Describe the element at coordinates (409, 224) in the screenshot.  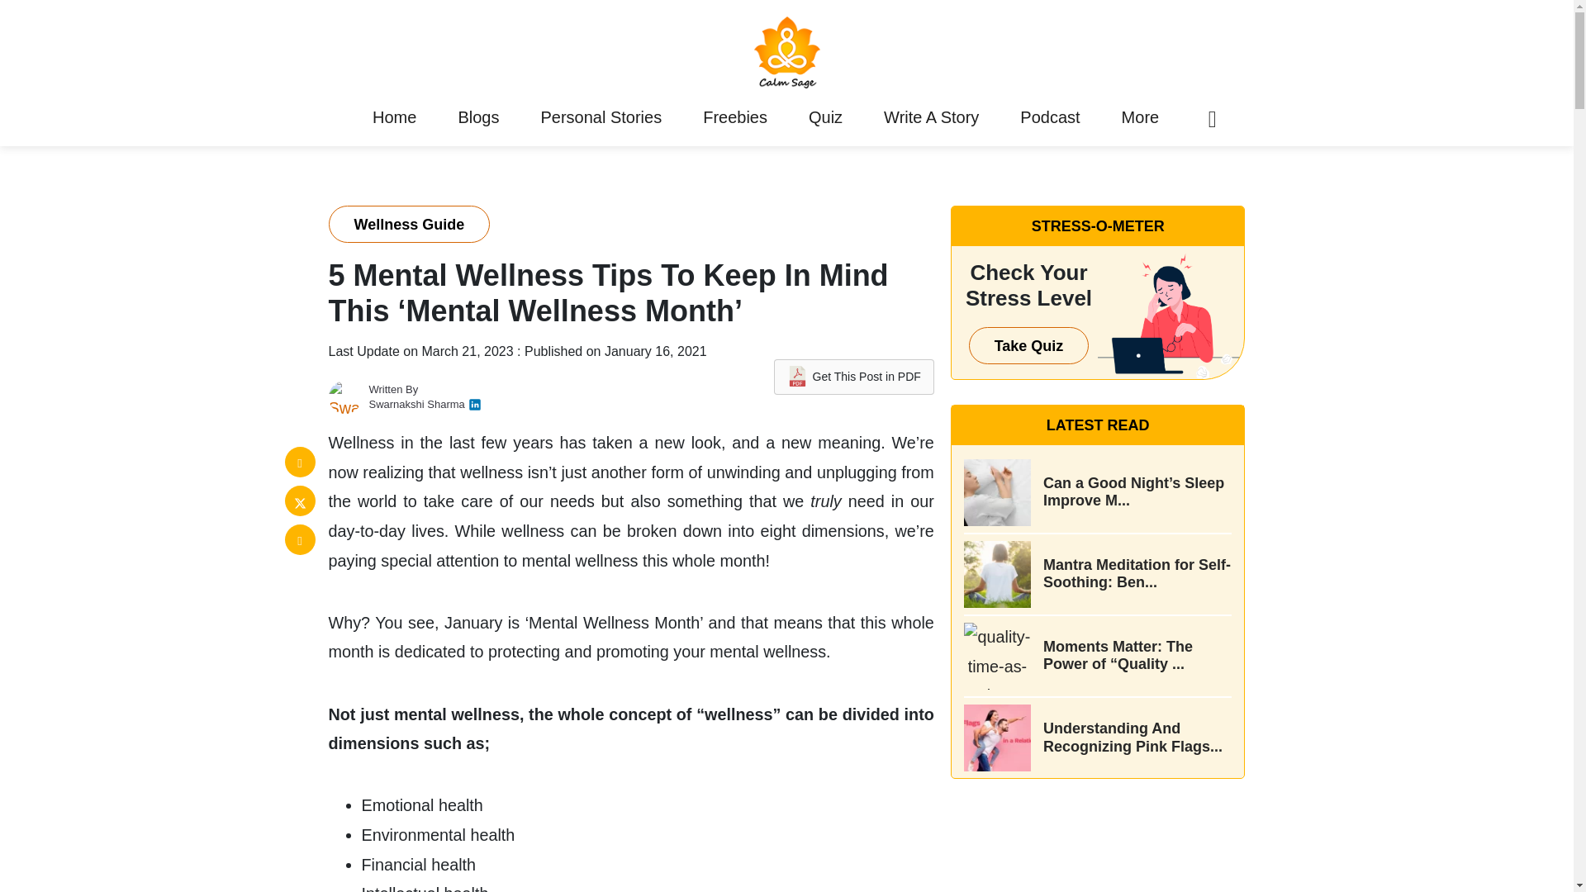
I see `Wellness Guide` at that location.